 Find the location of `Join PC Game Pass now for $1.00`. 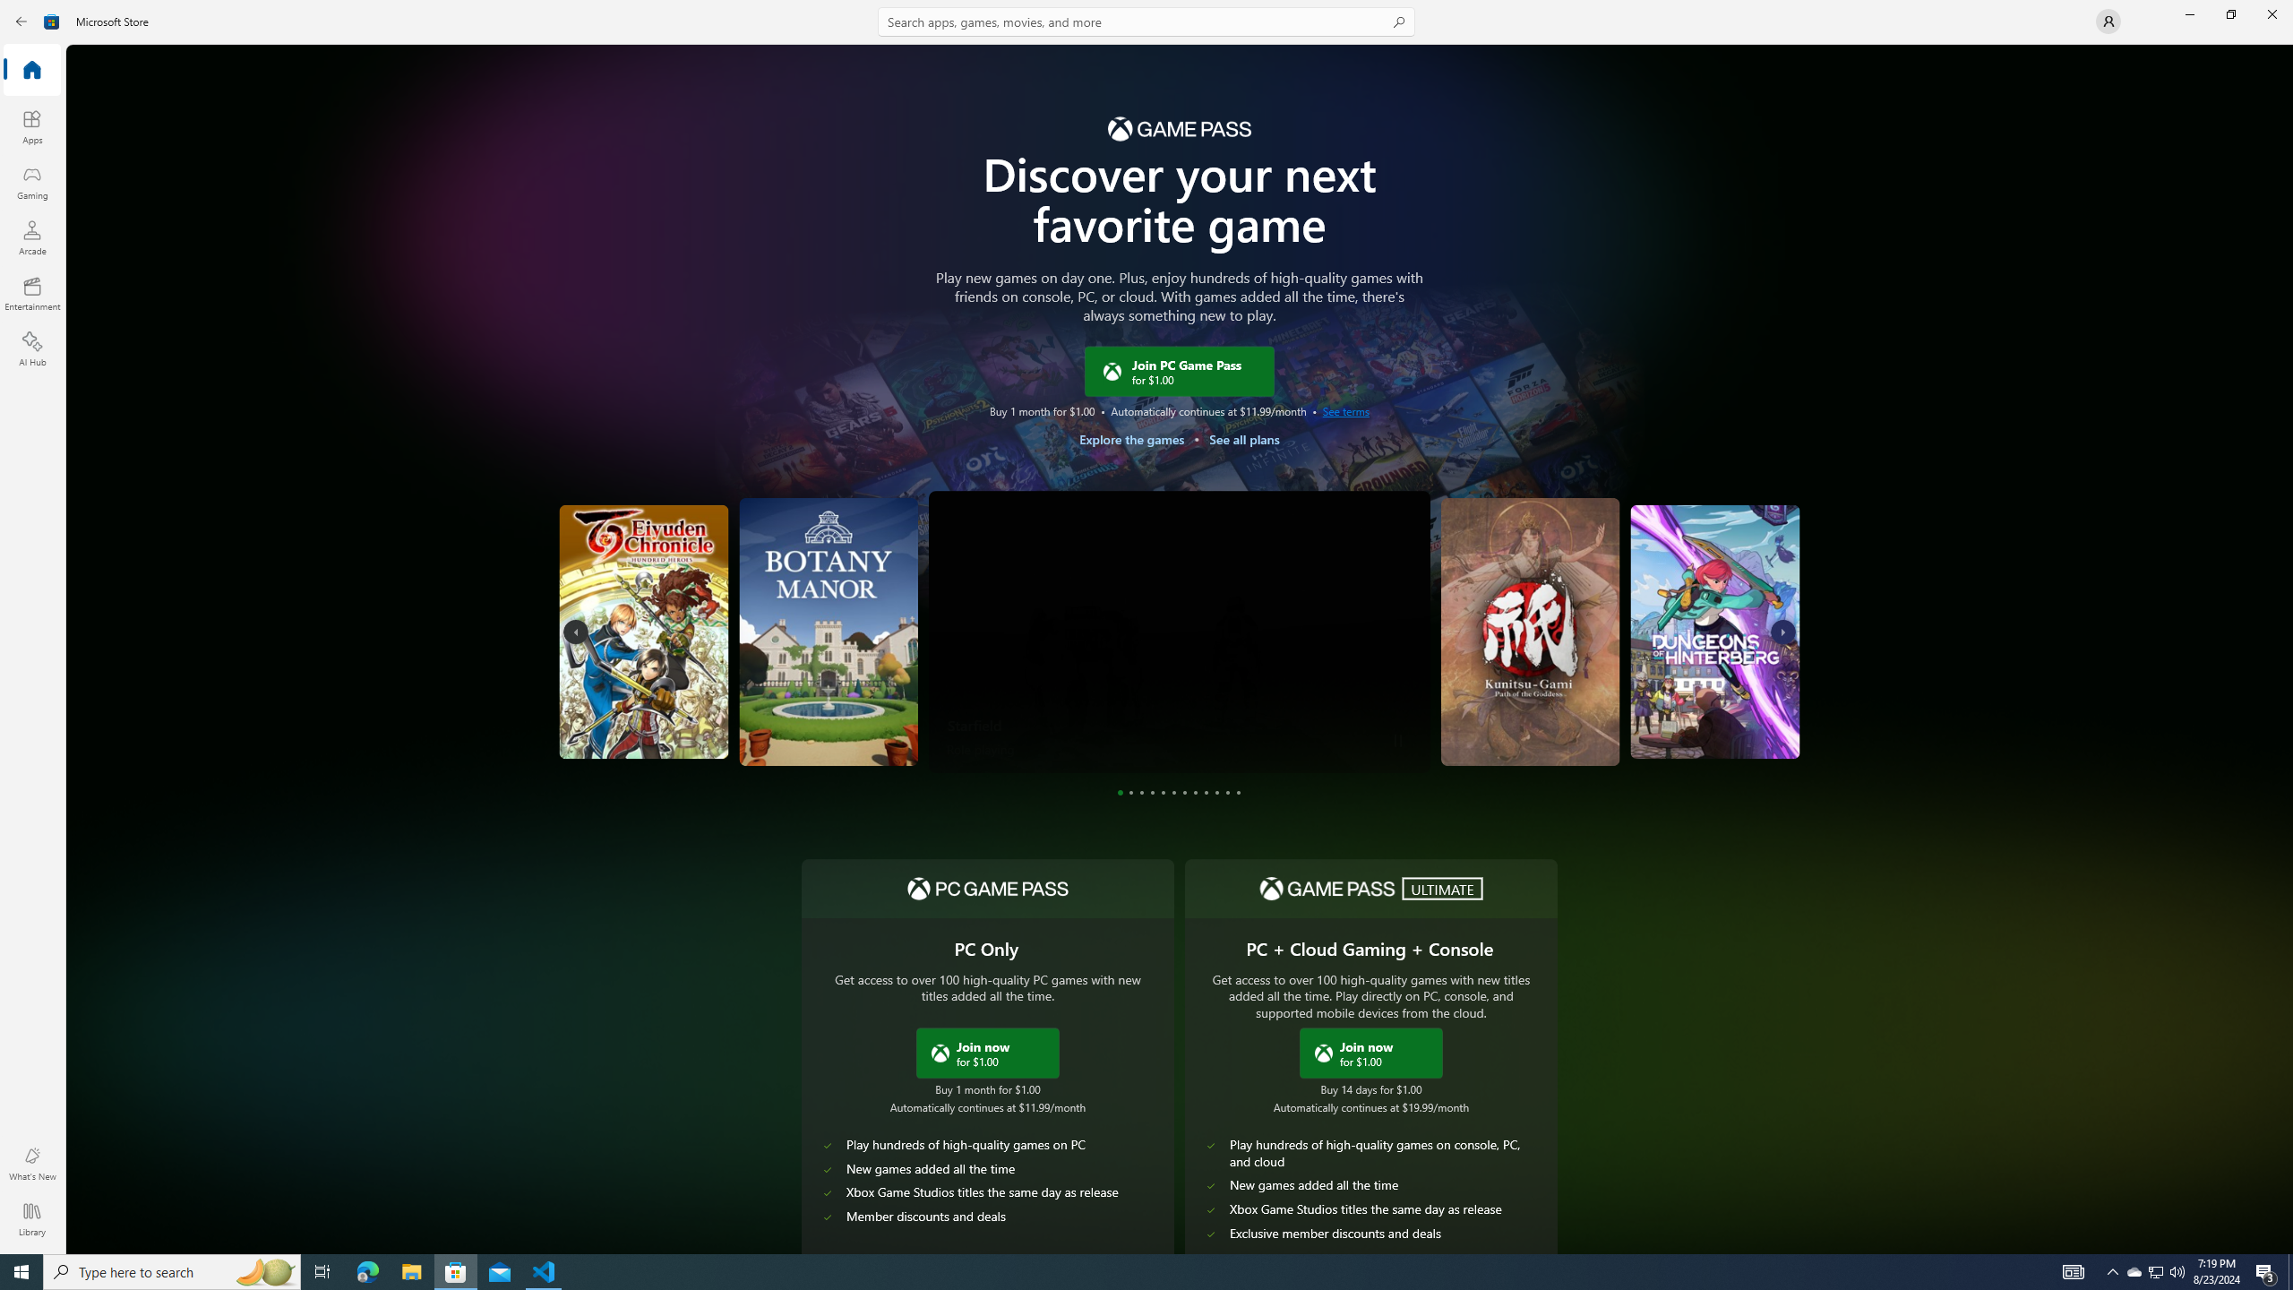

Join PC Game Pass now for $1.00 is located at coordinates (988, 1052).